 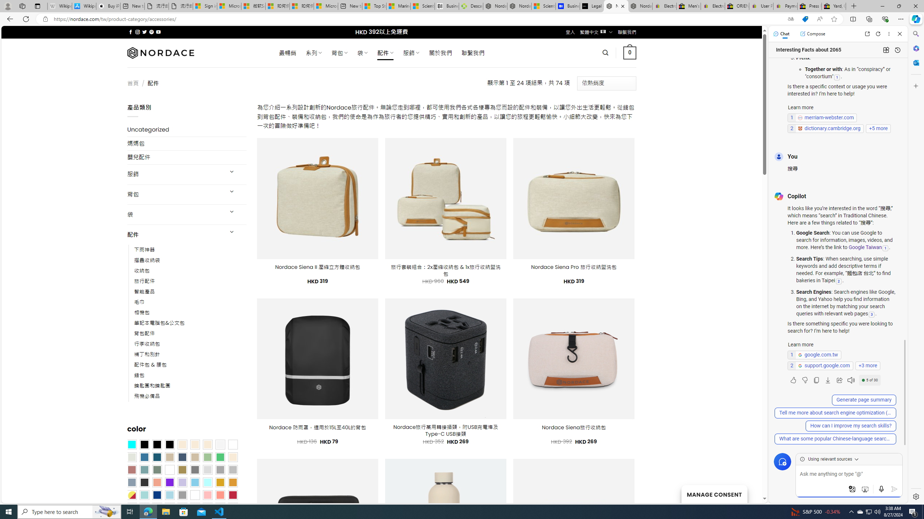 What do you see at coordinates (158, 32) in the screenshot?
I see `Follow on YouTube` at bounding box center [158, 32].